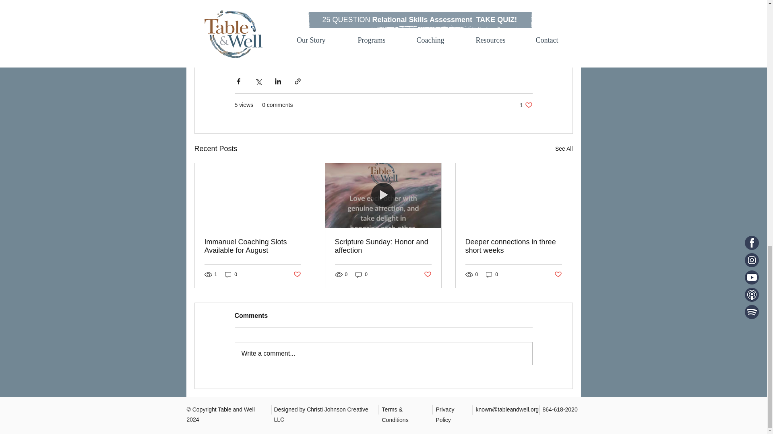 This screenshot has height=434, width=773. I want to click on 0, so click(231, 274).